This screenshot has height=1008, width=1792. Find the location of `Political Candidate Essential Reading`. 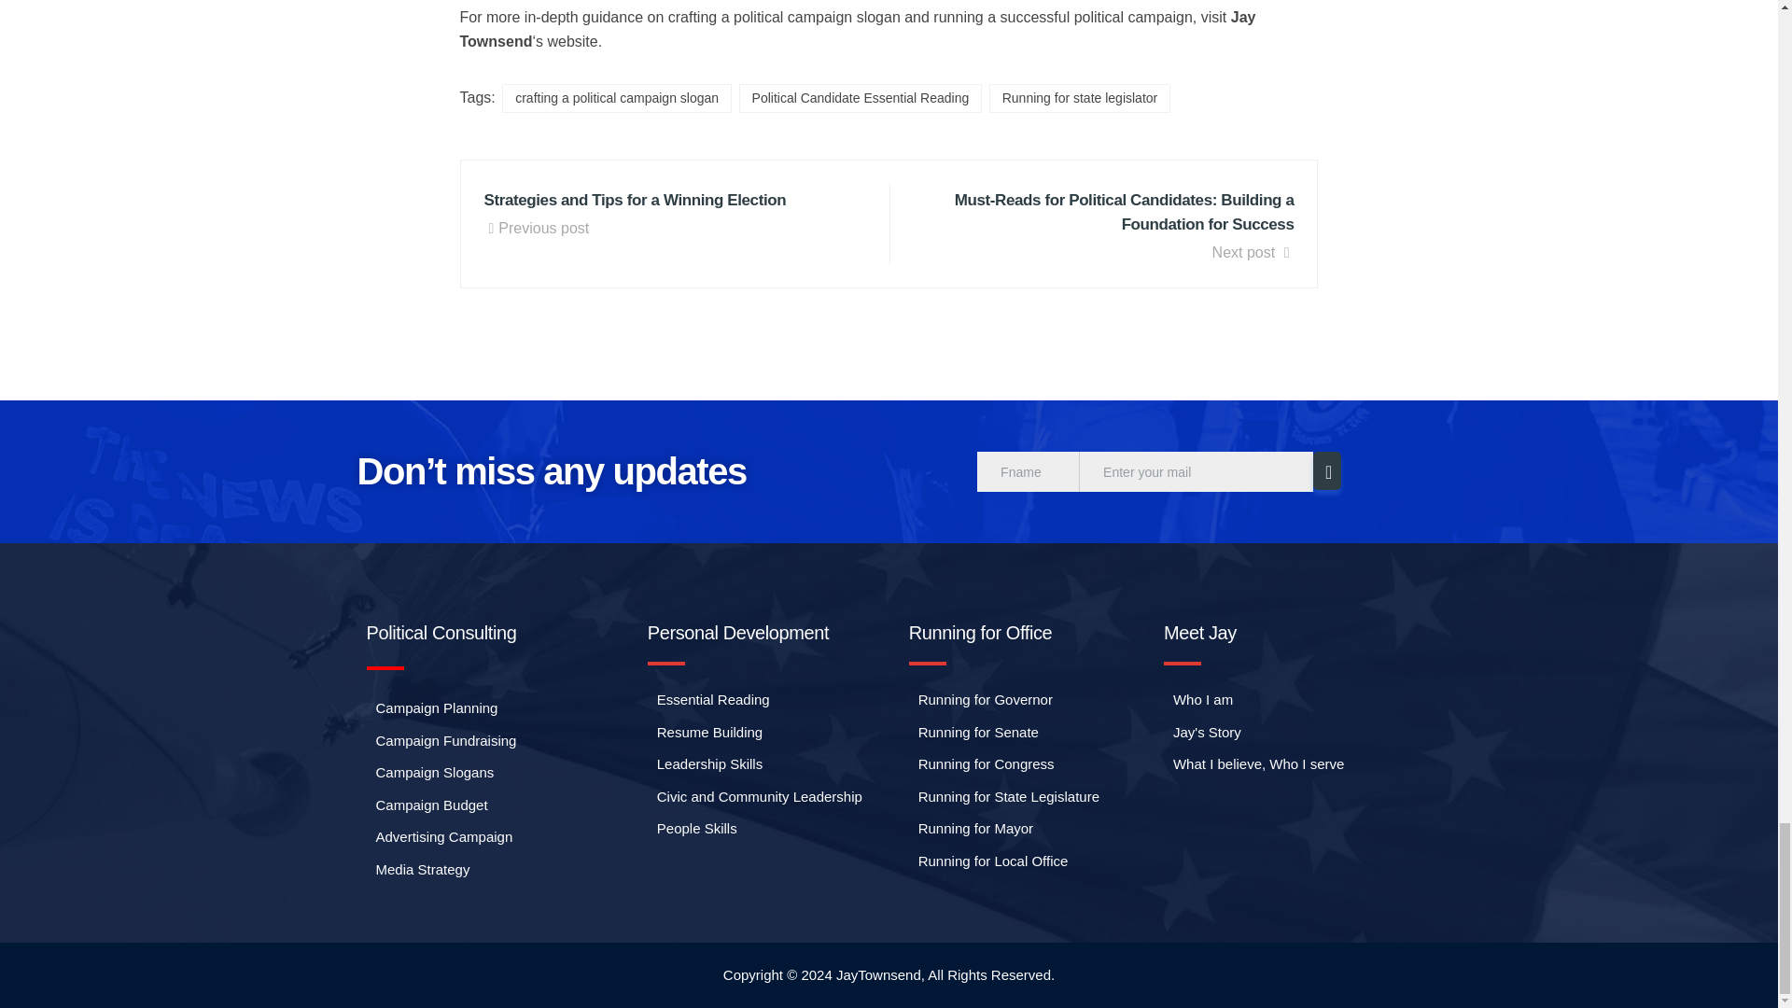

Political Candidate Essential Reading is located at coordinates (861, 97).